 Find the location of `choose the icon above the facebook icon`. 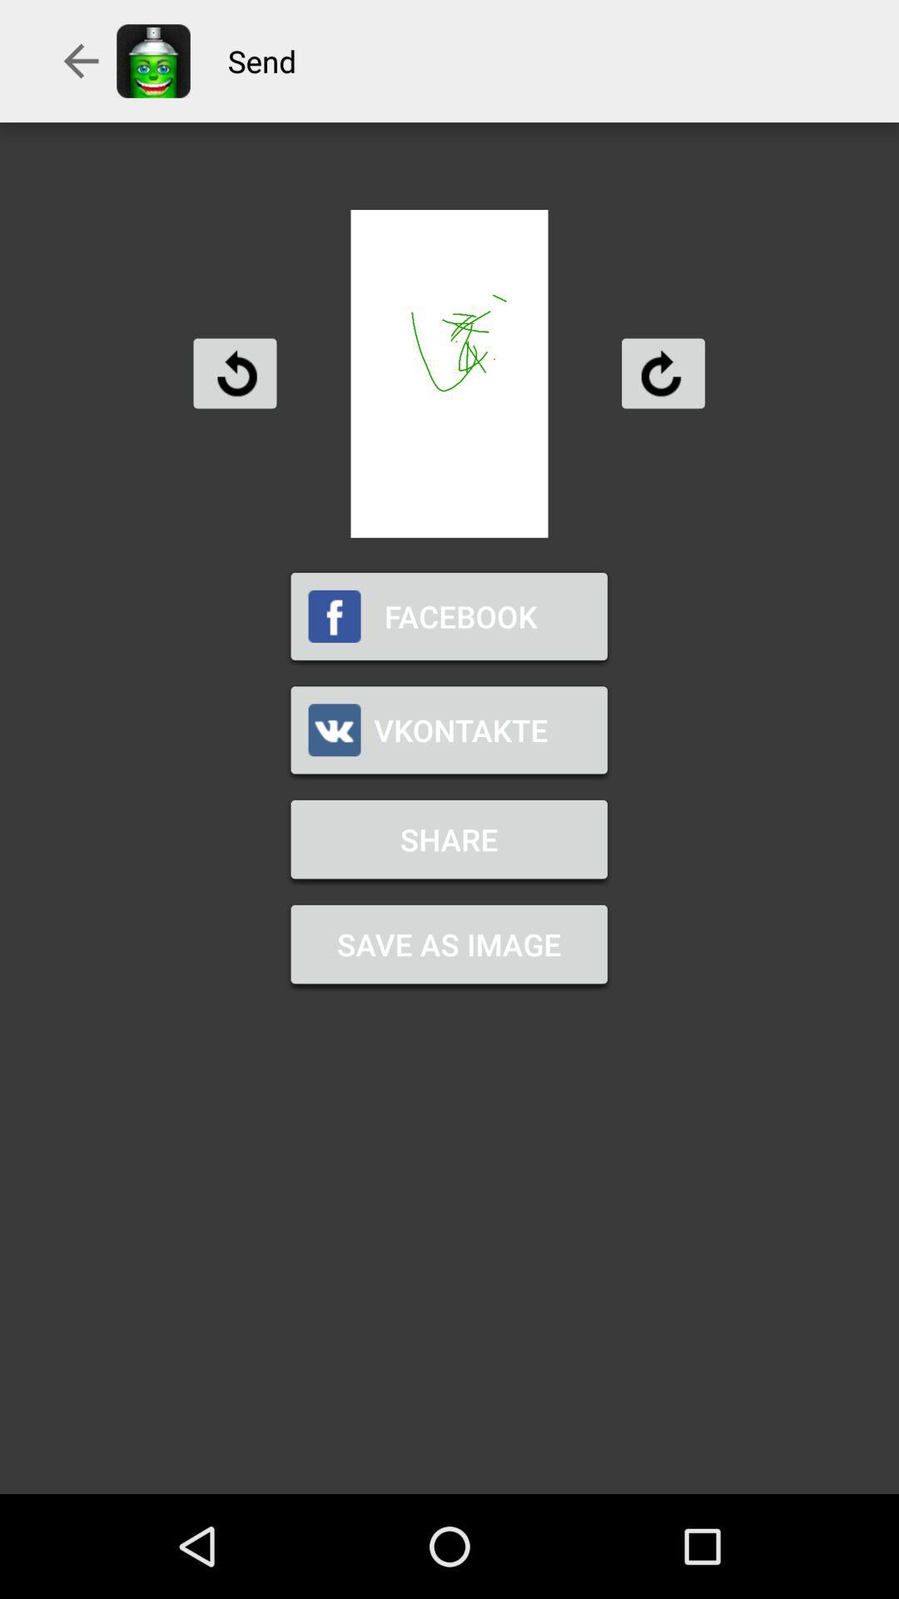

choose the icon above the facebook icon is located at coordinates (235, 373).